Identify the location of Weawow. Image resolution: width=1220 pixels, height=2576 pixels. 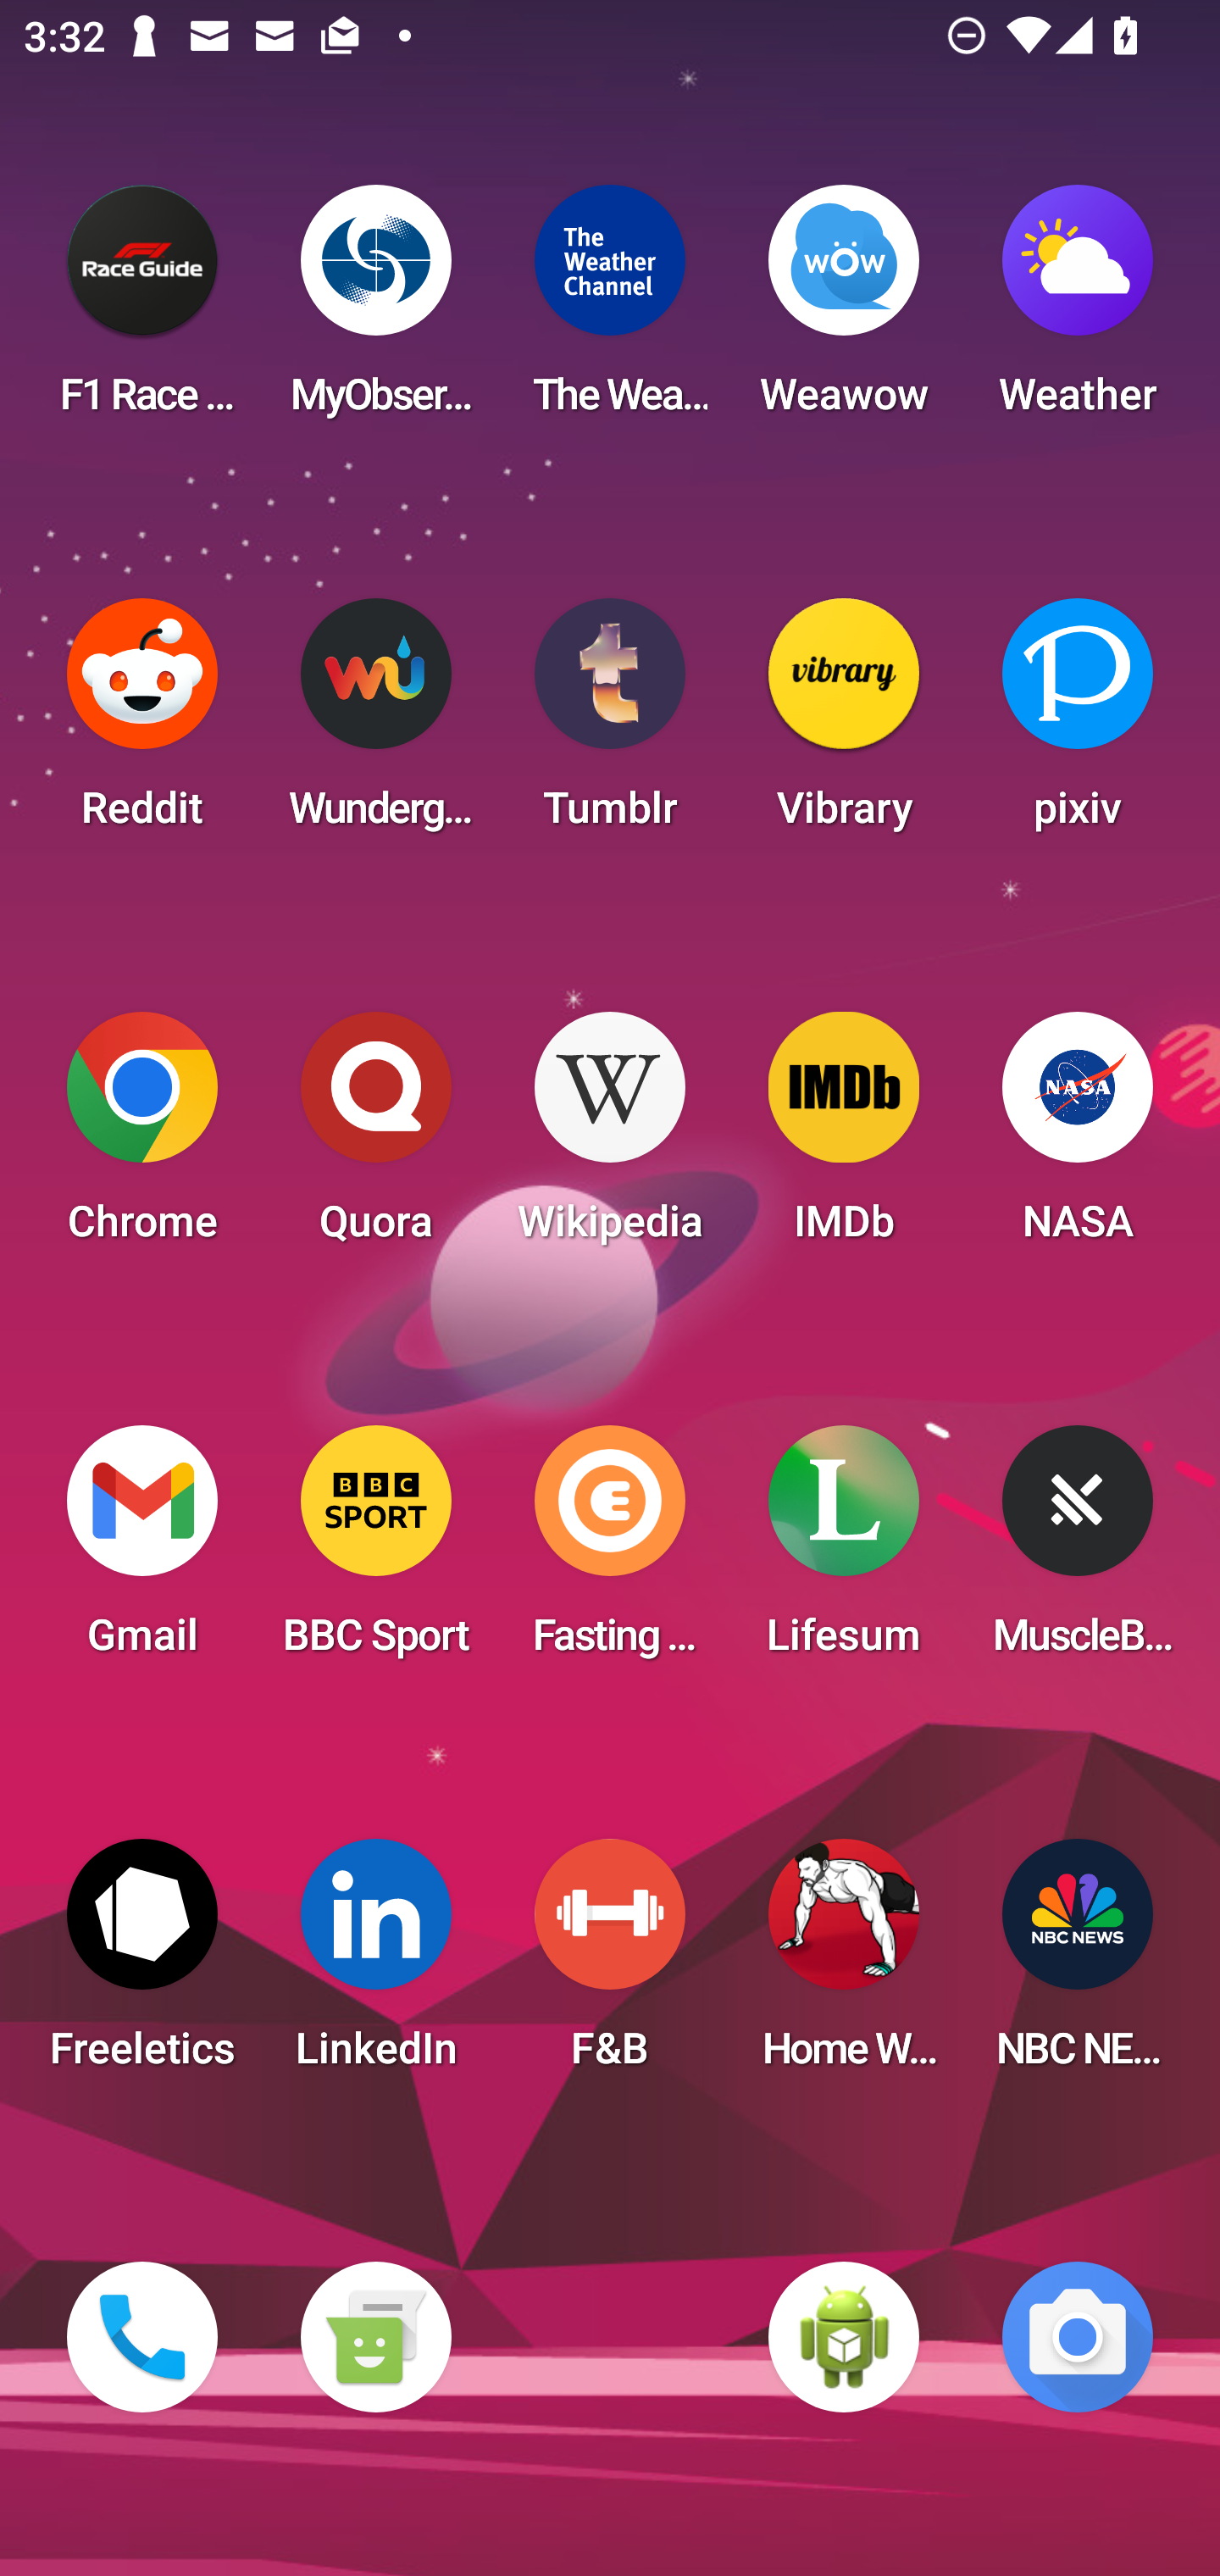
(844, 310).